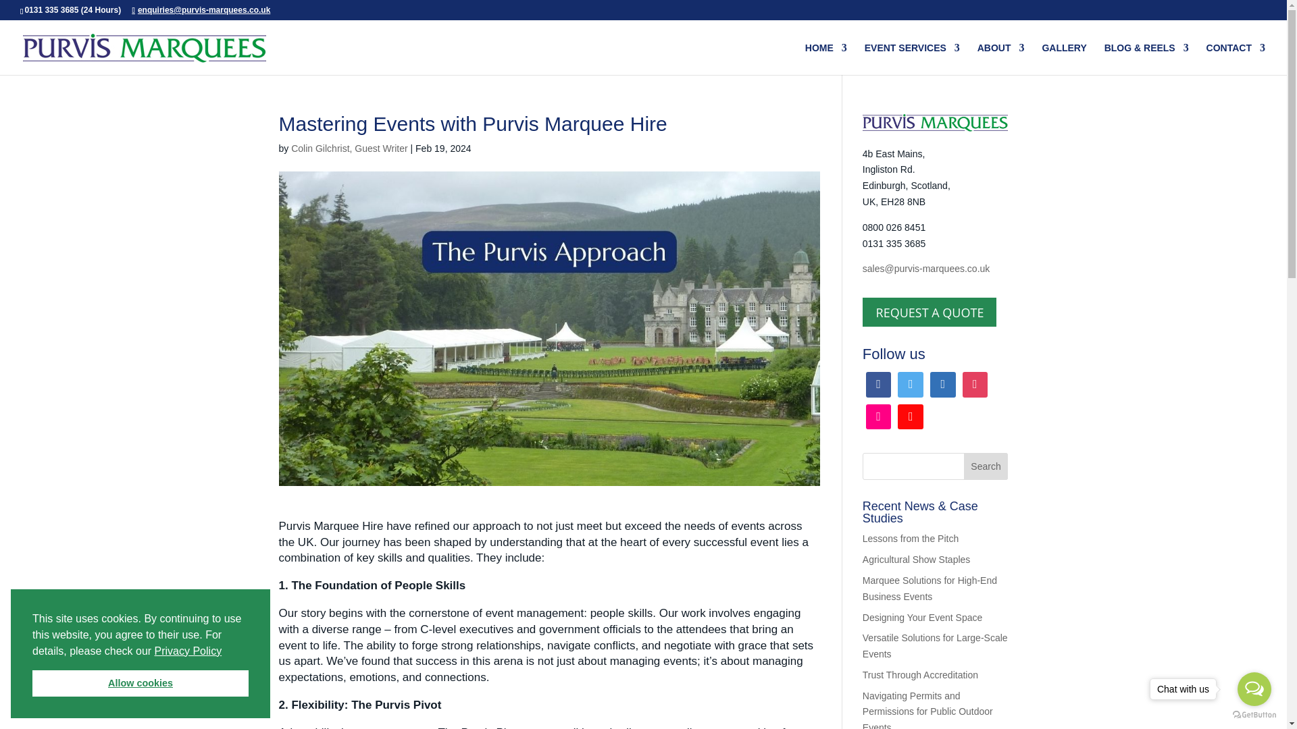  Describe the element at coordinates (911, 417) in the screenshot. I see `Pinterest` at that location.